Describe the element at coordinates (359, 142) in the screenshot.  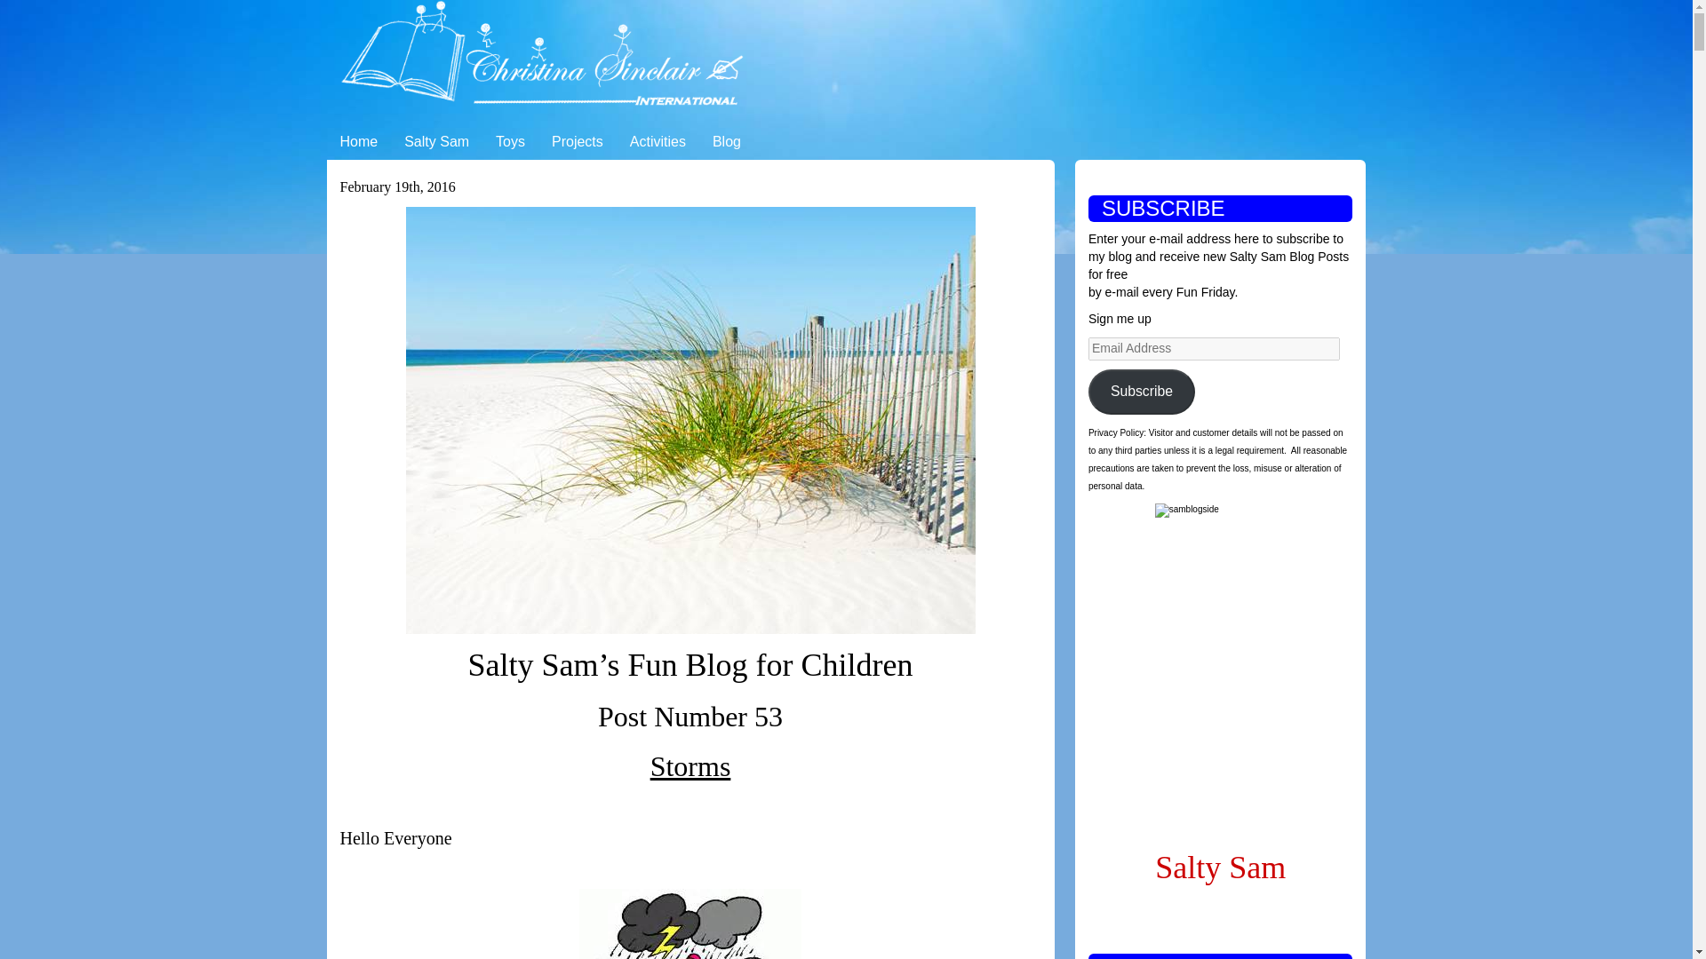
I see `Home` at that location.